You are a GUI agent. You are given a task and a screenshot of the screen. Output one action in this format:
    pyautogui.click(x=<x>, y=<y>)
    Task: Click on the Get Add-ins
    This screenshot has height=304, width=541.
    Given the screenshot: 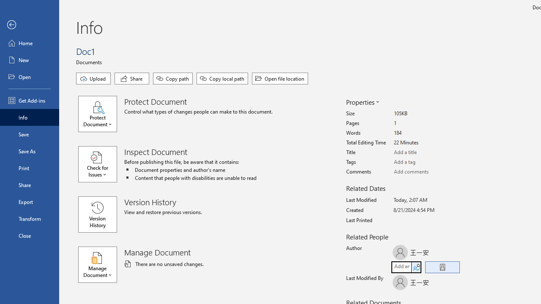 What is the action you would take?
    pyautogui.click(x=30, y=100)
    